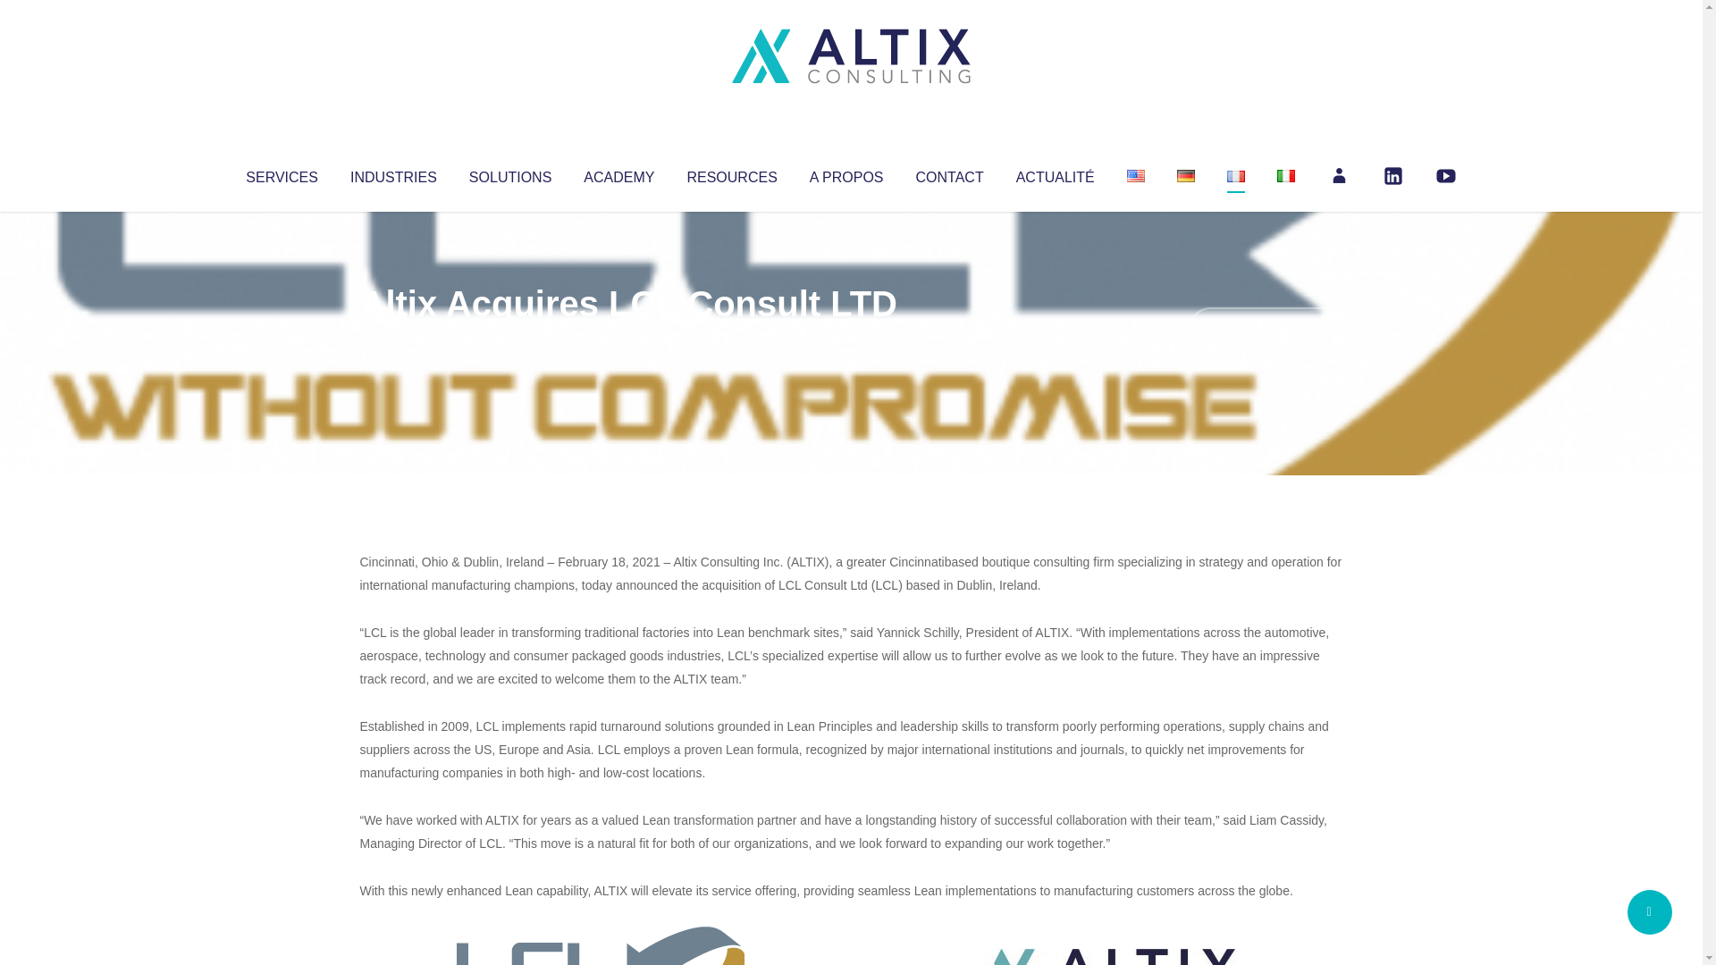 The width and height of the screenshot is (1716, 965). I want to click on SERVICES, so click(281, 173).